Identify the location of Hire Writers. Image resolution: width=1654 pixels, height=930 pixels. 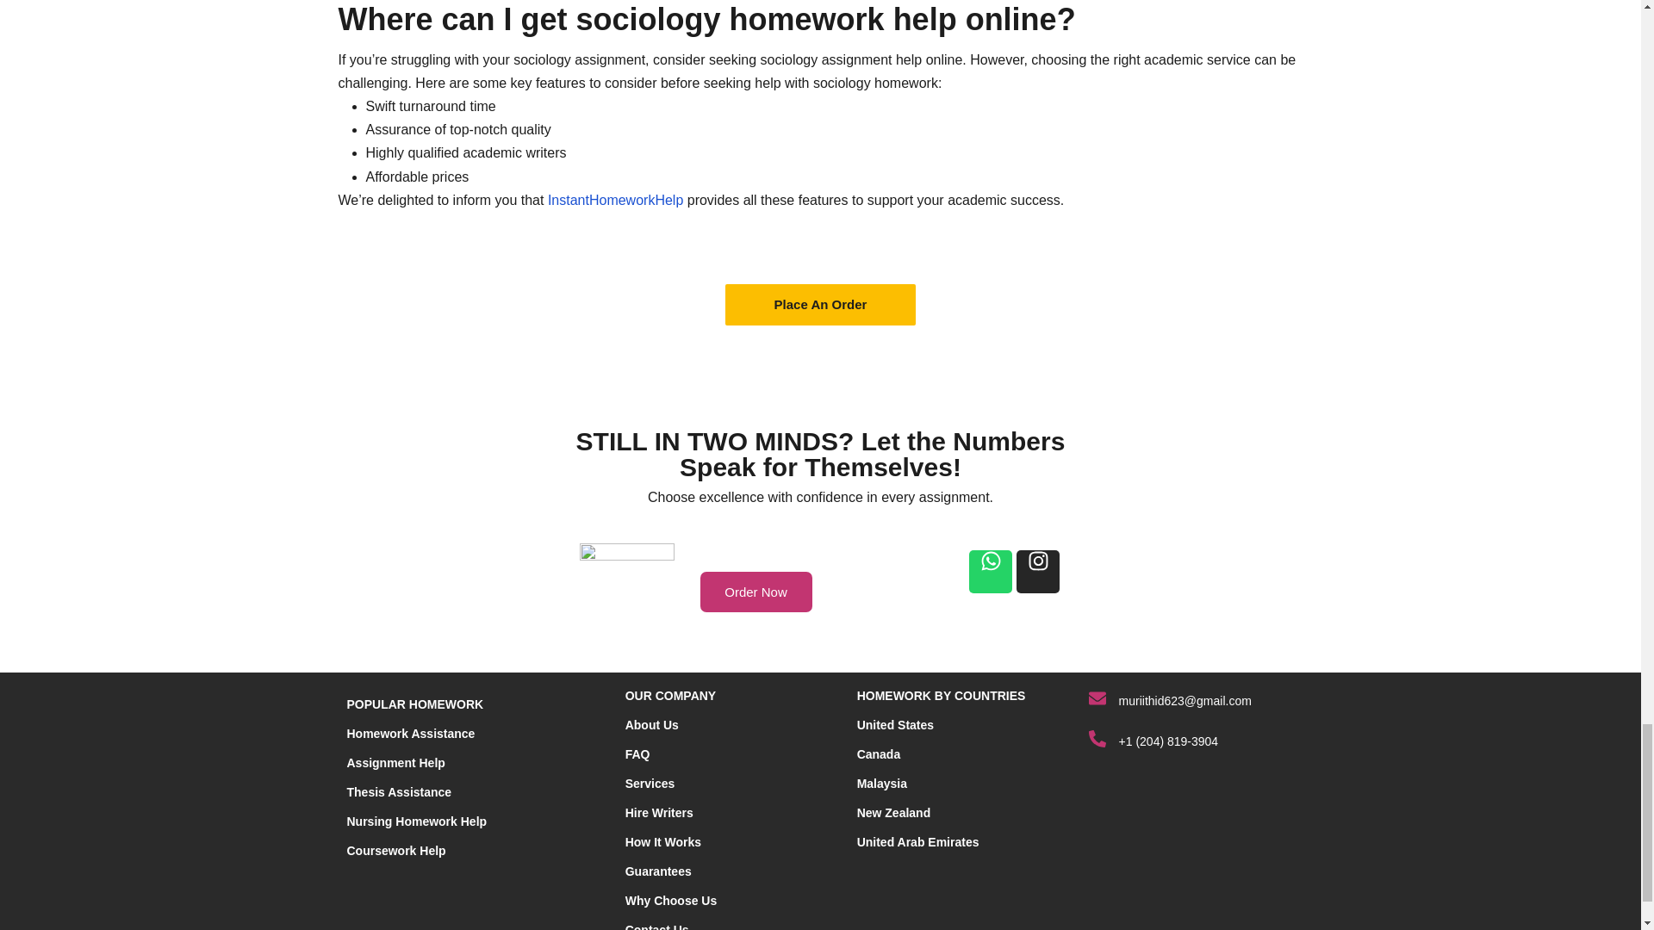
(658, 813).